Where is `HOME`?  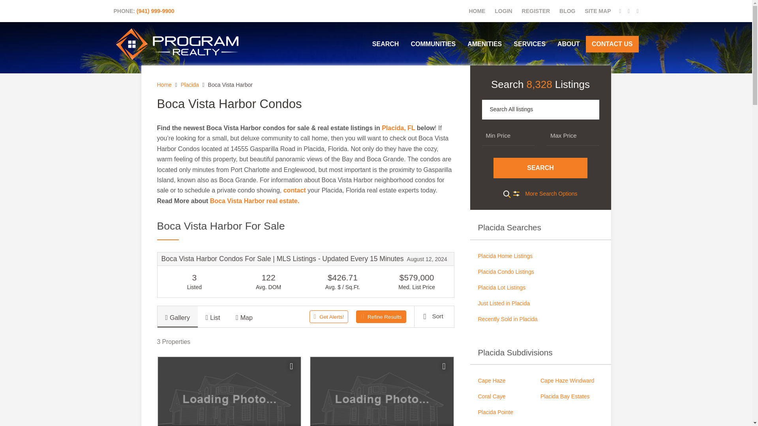
HOME is located at coordinates (477, 11).